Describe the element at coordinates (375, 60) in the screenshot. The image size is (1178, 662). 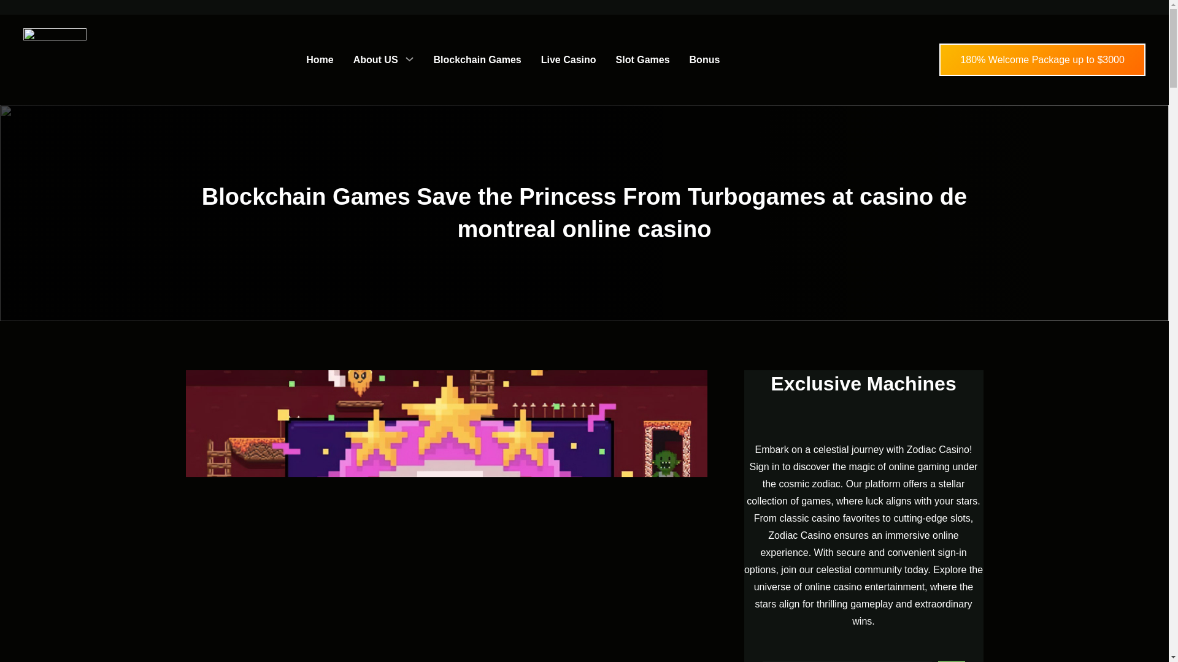
I see `About US` at that location.